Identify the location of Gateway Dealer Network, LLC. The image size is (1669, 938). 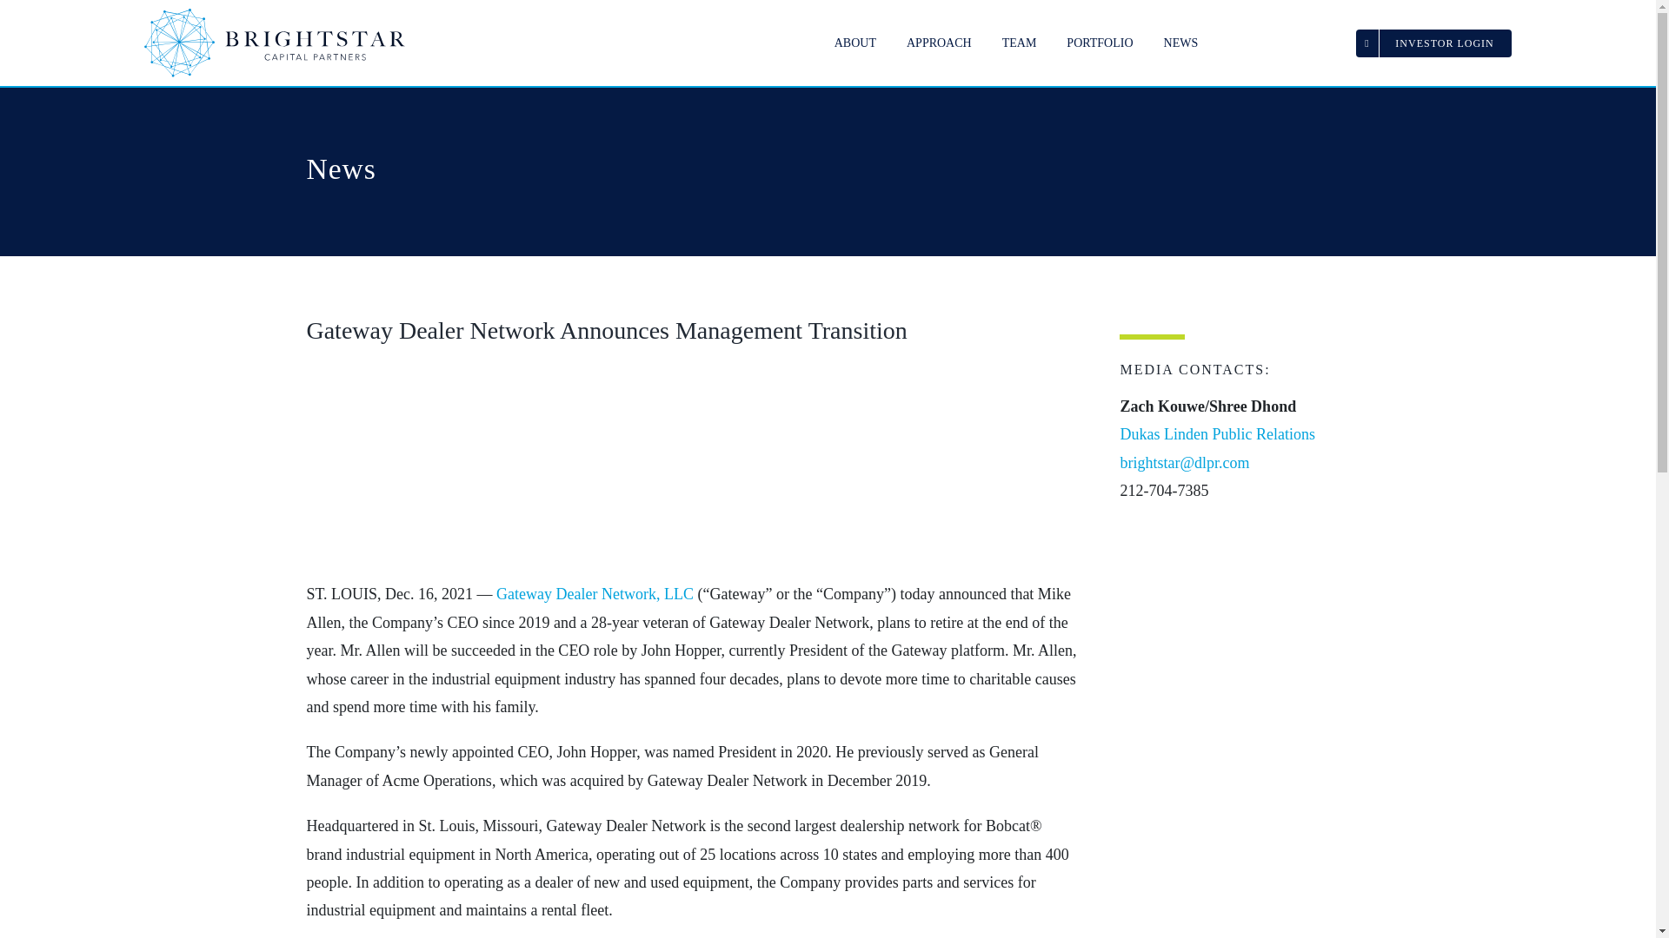
(595, 594).